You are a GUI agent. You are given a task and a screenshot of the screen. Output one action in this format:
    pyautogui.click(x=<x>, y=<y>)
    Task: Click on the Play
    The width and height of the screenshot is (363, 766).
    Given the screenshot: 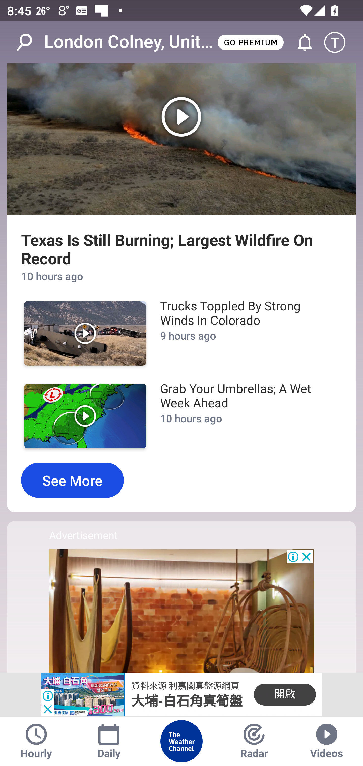 What is the action you would take?
    pyautogui.click(x=85, y=333)
    